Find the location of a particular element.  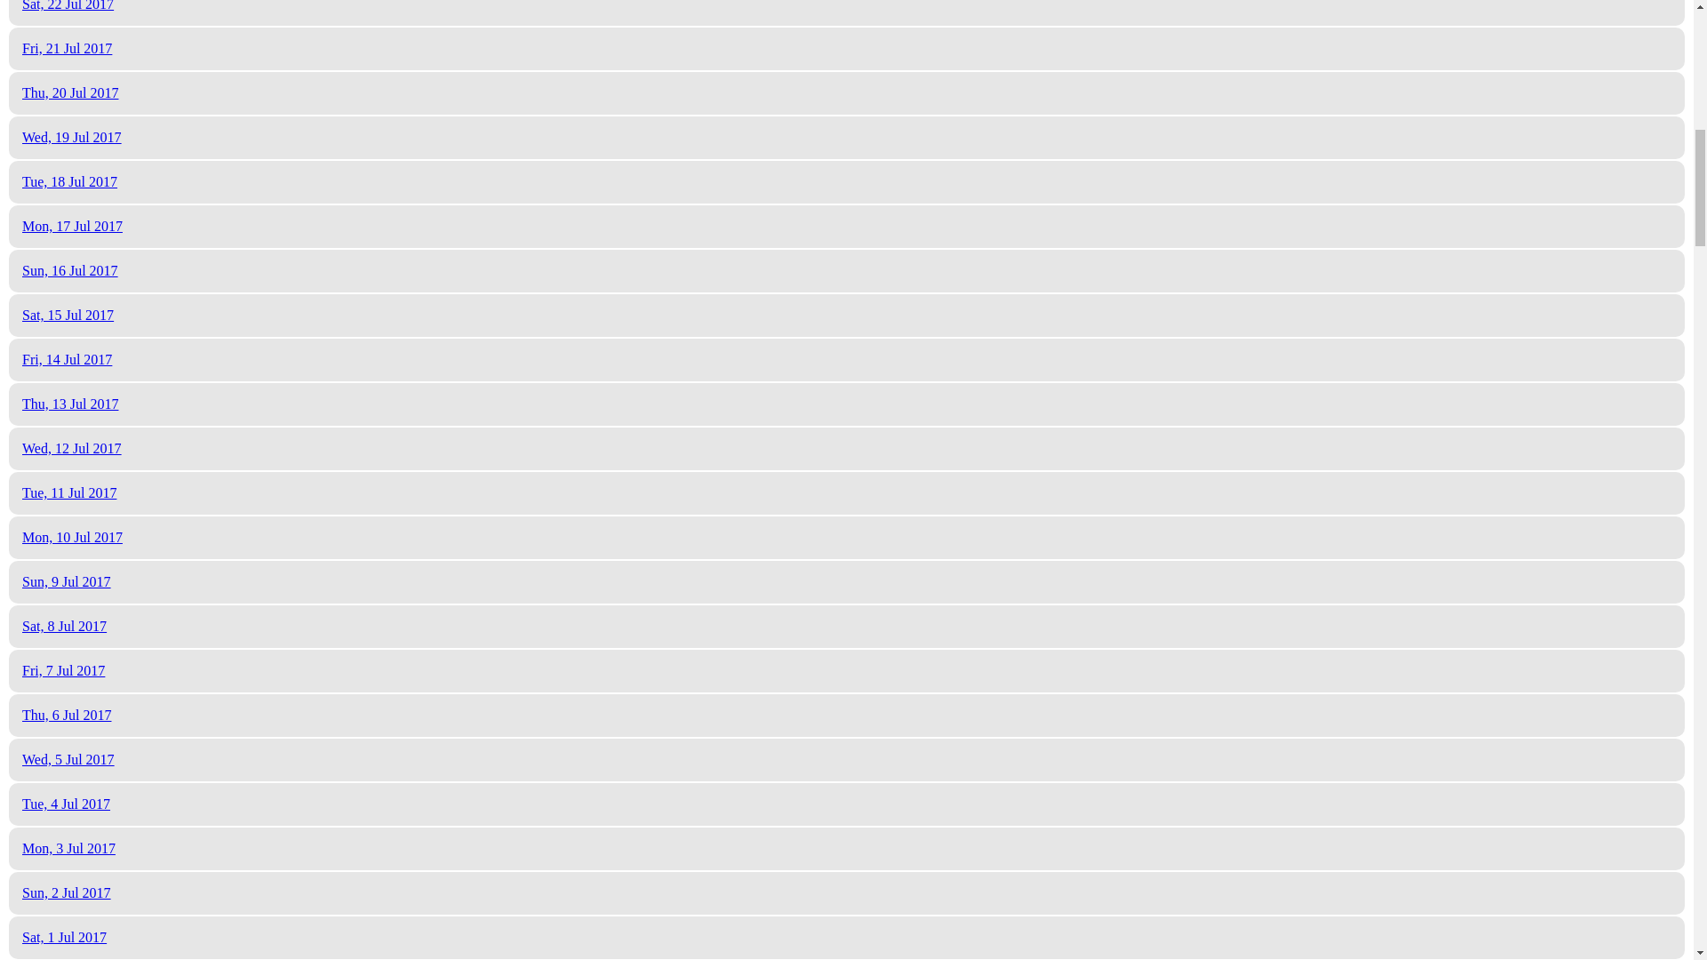

Thu, 6 Jul 2017 is located at coordinates (66, 715).